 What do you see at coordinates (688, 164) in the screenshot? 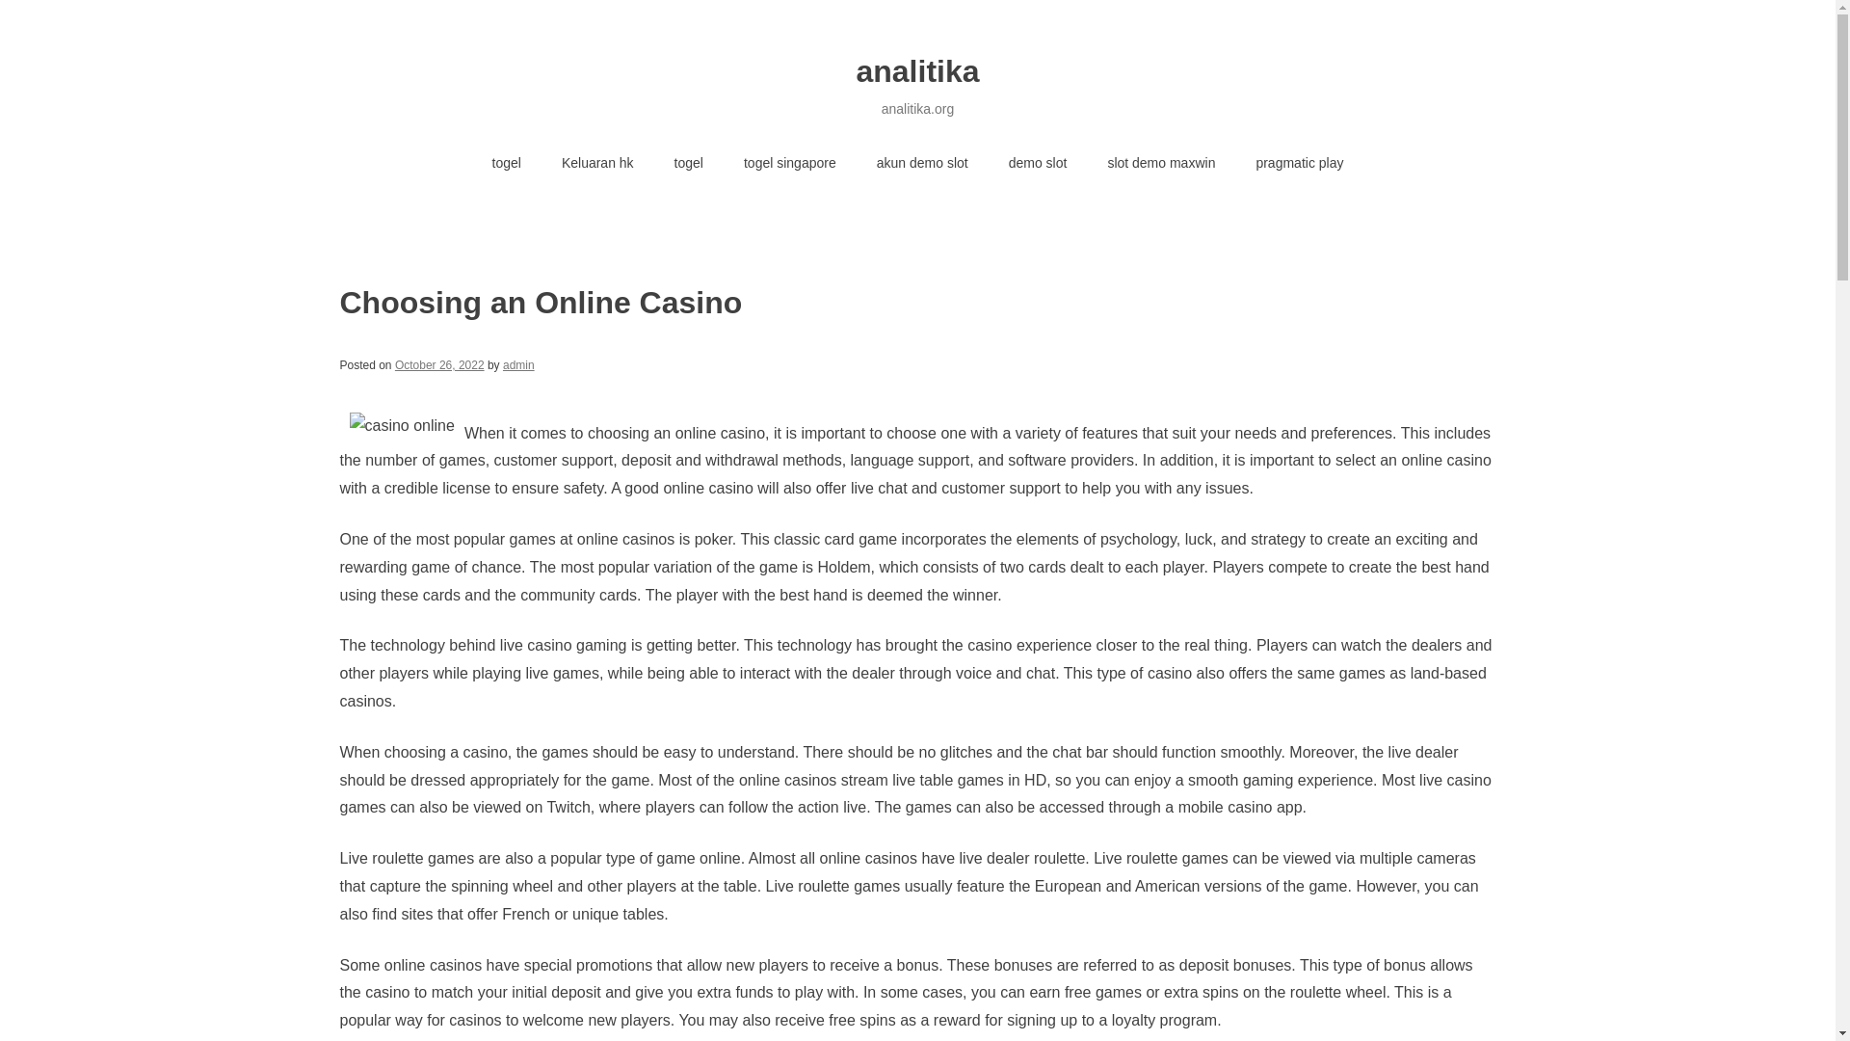
I see `togel` at bounding box center [688, 164].